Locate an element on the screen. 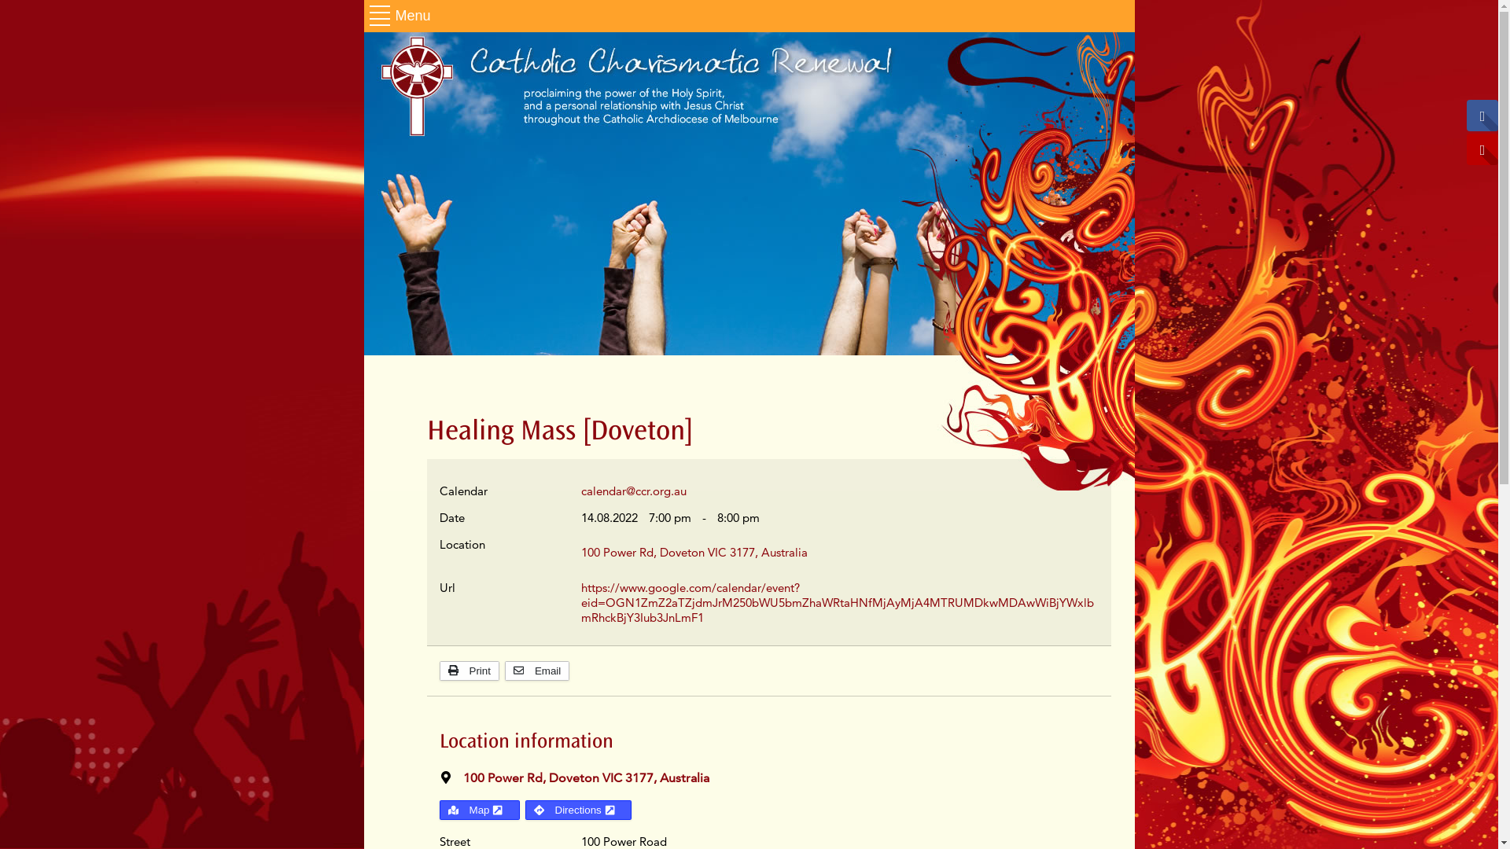 The height and width of the screenshot is (849, 1510). Email is located at coordinates (537, 671).